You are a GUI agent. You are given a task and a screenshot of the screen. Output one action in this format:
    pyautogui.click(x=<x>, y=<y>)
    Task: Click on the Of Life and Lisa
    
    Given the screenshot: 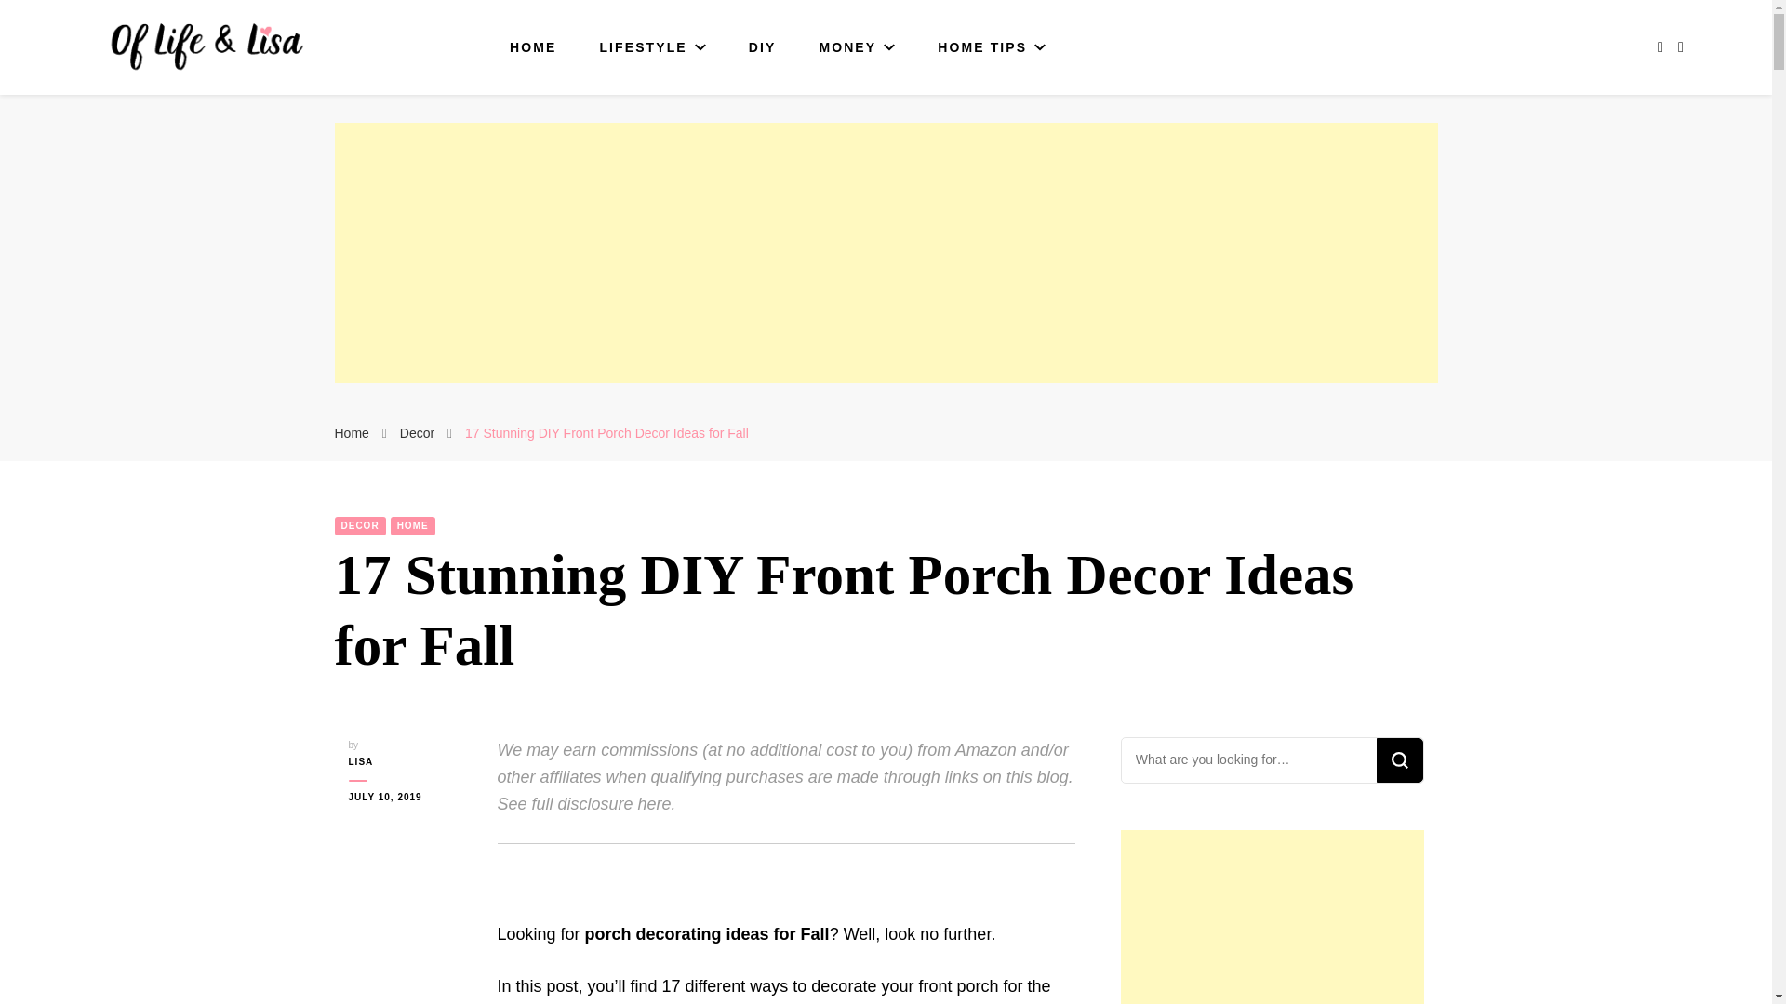 What is the action you would take?
    pyautogui.click(x=205, y=103)
    